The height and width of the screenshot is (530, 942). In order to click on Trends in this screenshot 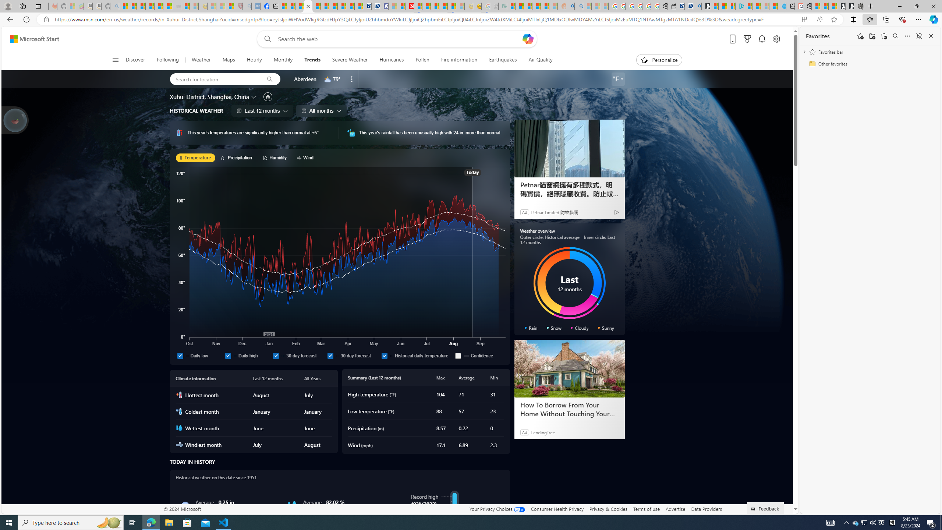, I will do `click(312, 60)`.